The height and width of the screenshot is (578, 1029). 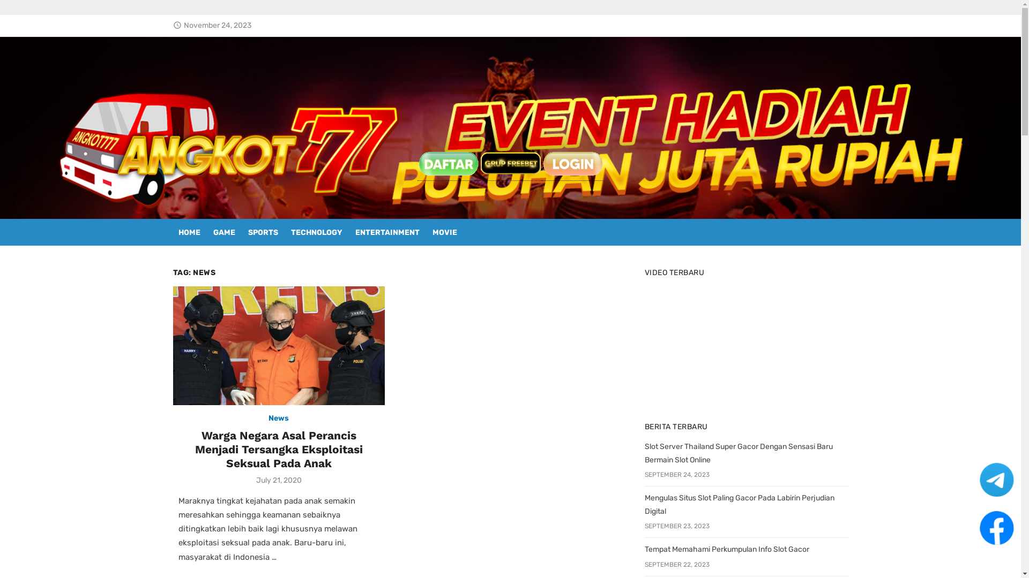 I want to click on July 21, 2020, so click(x=279, y=481).